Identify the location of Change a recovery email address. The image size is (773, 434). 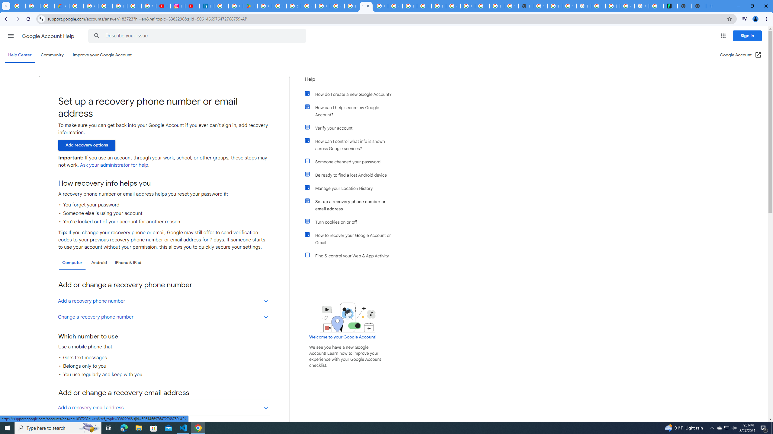
(164, 423).